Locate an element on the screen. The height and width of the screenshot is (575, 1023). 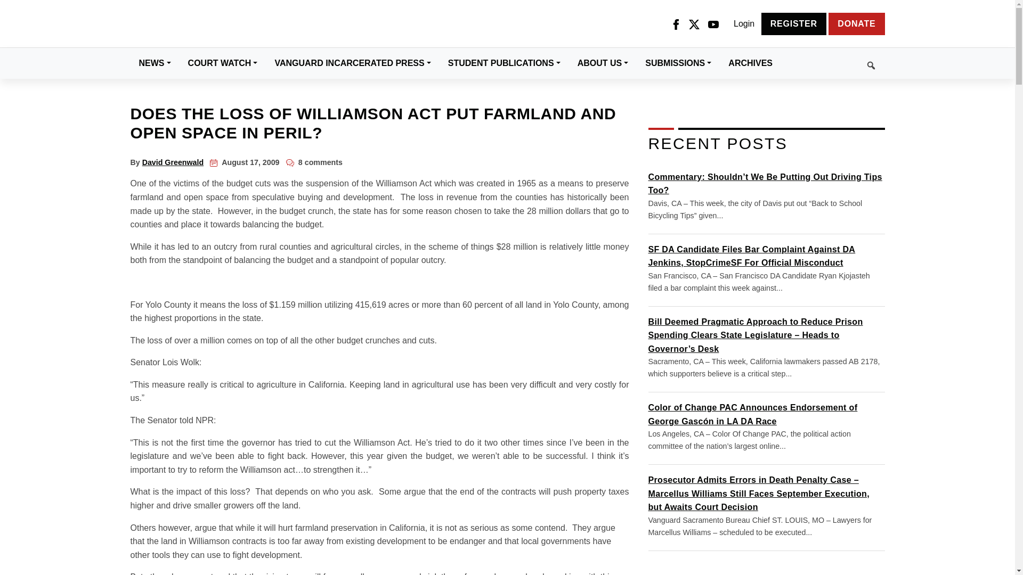
Facebook is located at coordinates (676, 24).